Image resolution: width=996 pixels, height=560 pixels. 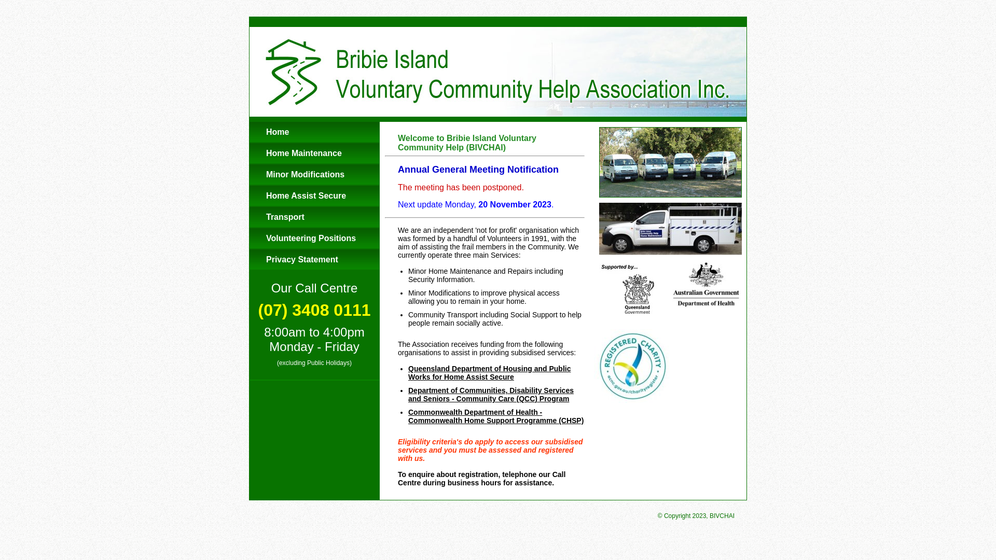 I want to click on Home Maintenance, so click(x=314, y=153).